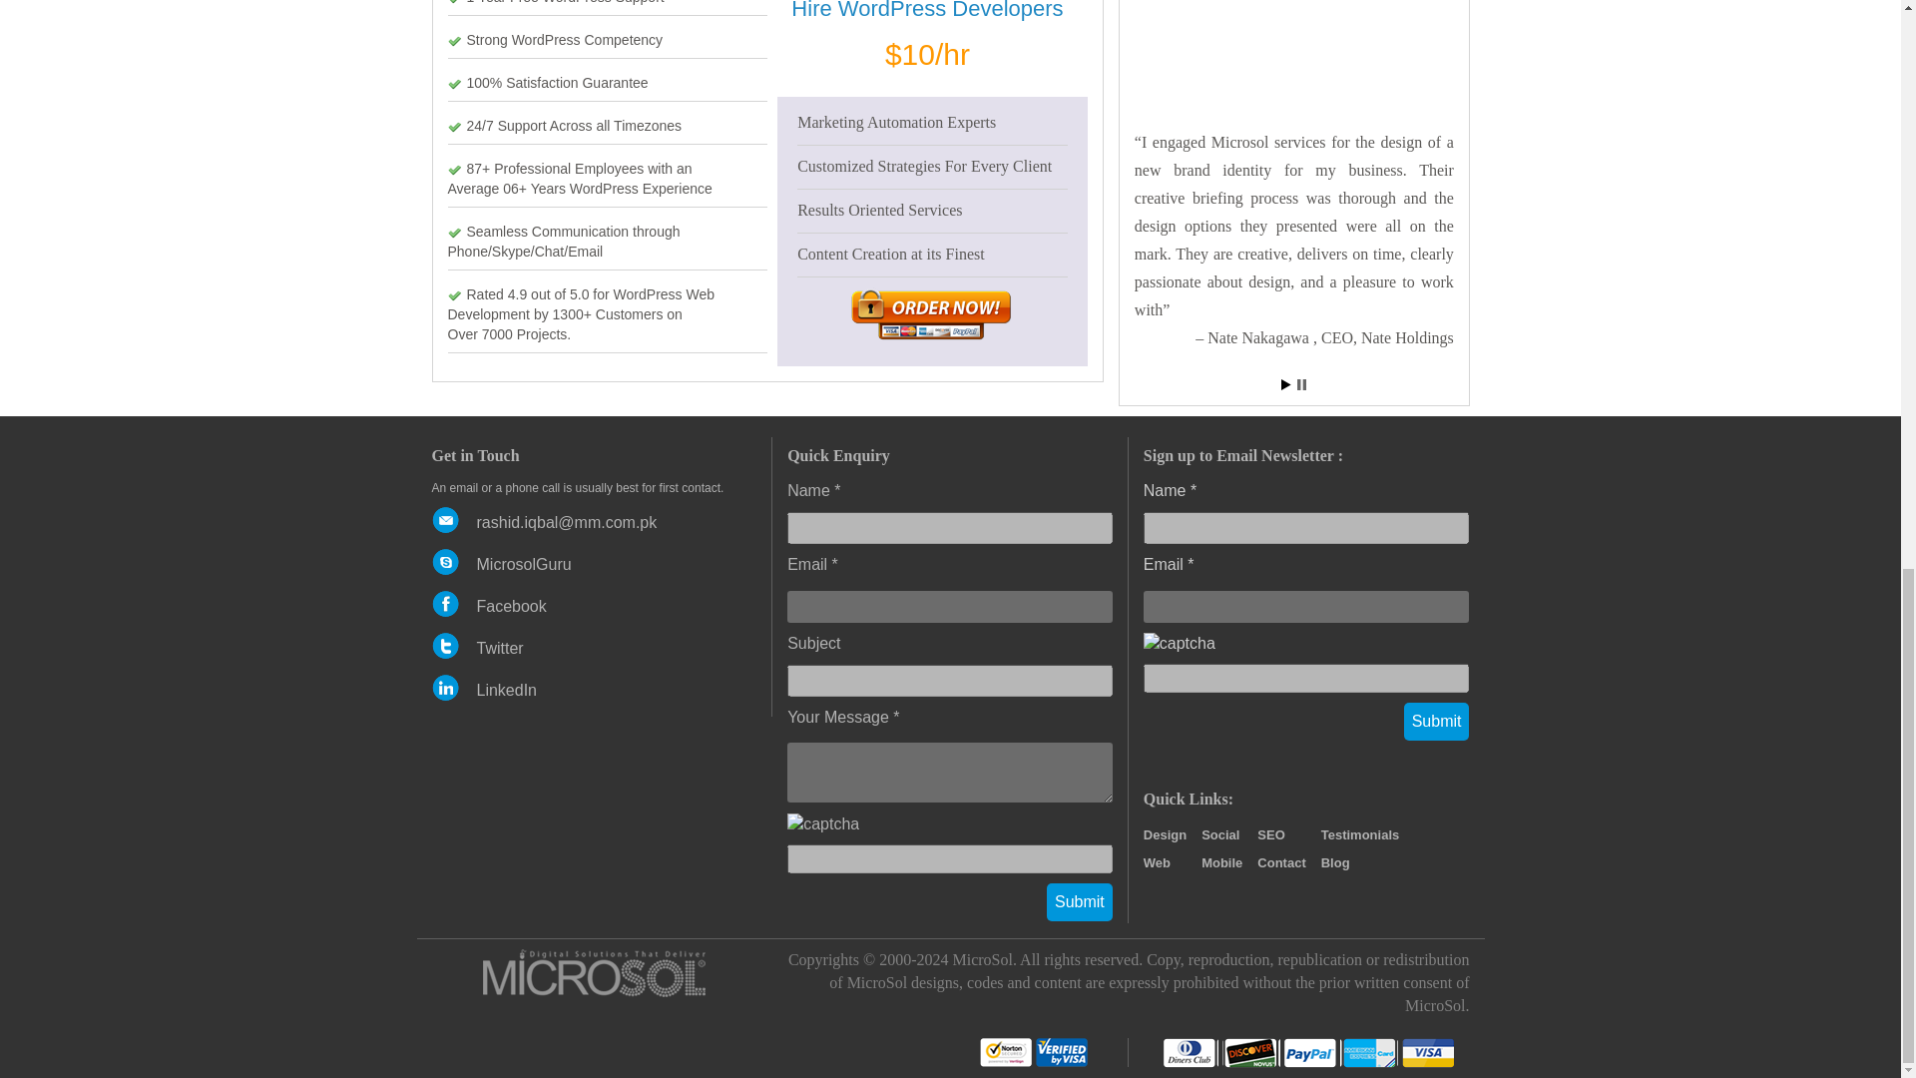  Describe the element at coordinates (524, 564) in the screenshot. I see `MicrosolGuru` at that location.